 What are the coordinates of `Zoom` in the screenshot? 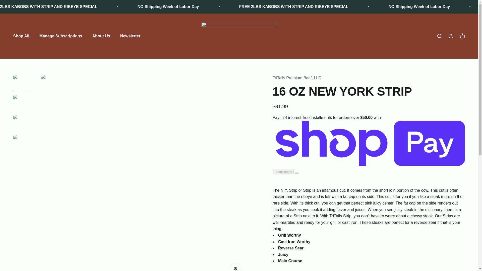 It's located at (237, 267).